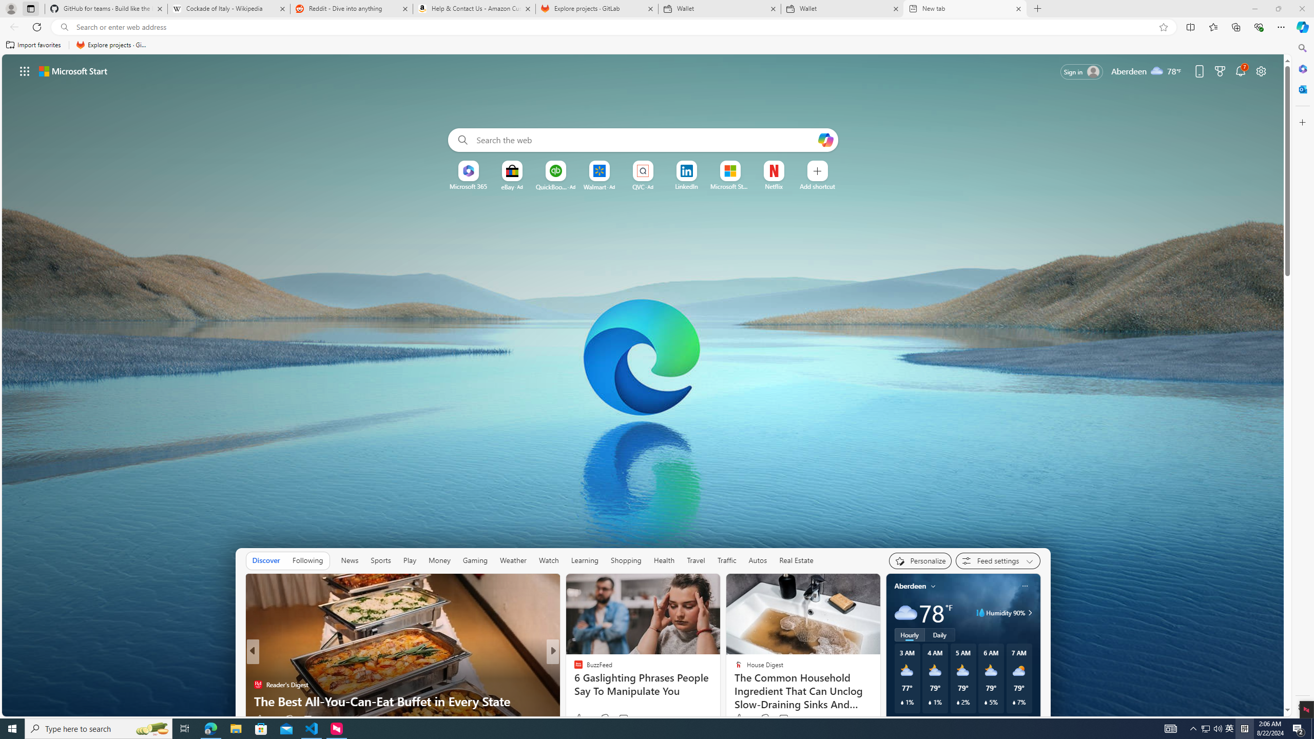  I want to click on LinkedIn, so click(686, 186).